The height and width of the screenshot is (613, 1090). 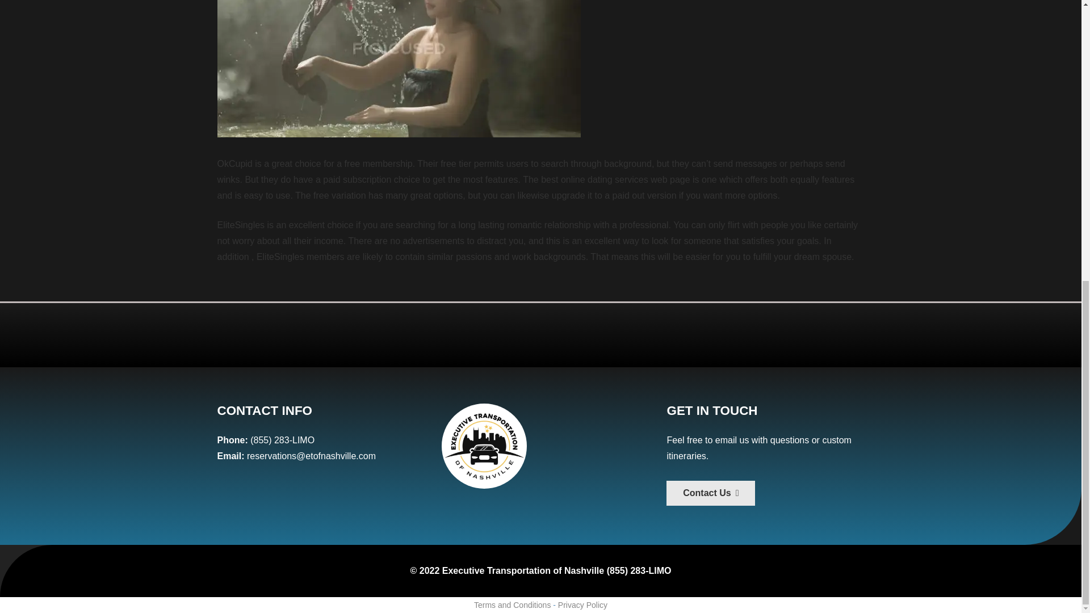 What do you see at coordinates (711, 493) in the screenshot?
I see `Contact Us` at bounding box center [711, 493].